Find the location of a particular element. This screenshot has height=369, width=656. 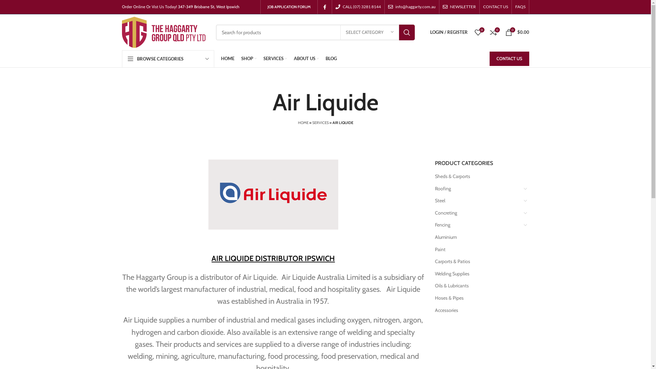

0 is located at coordinates (493, 32).